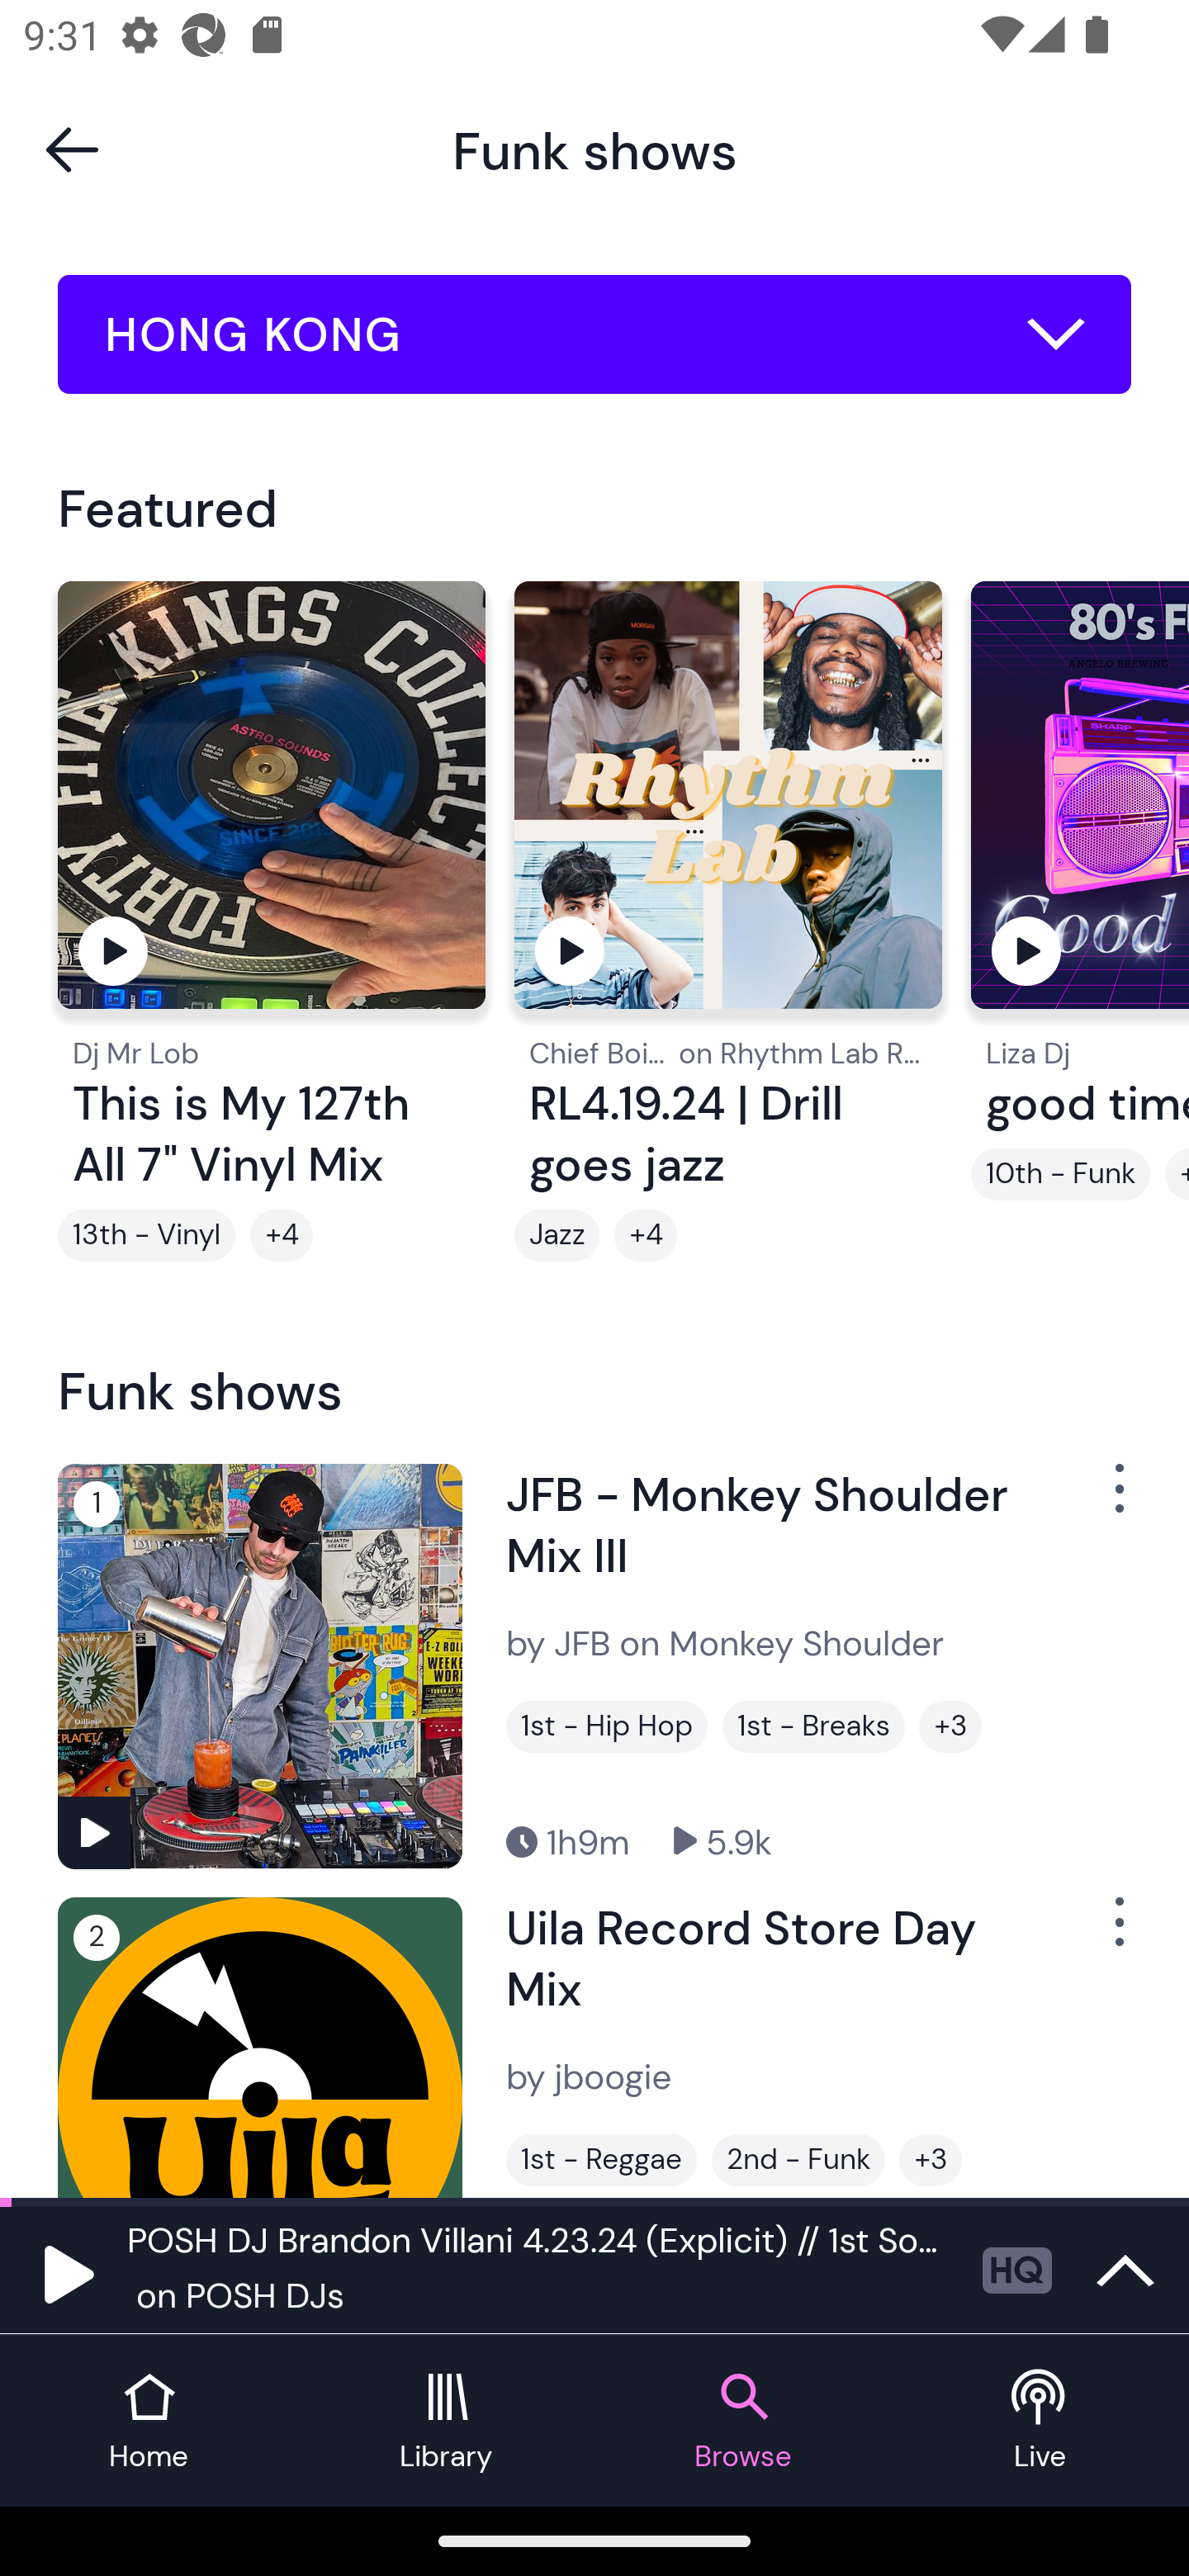 This screenshot has width=1189, height=2576. I want to click on 1st - Hip Hop, so click(606, 1726).